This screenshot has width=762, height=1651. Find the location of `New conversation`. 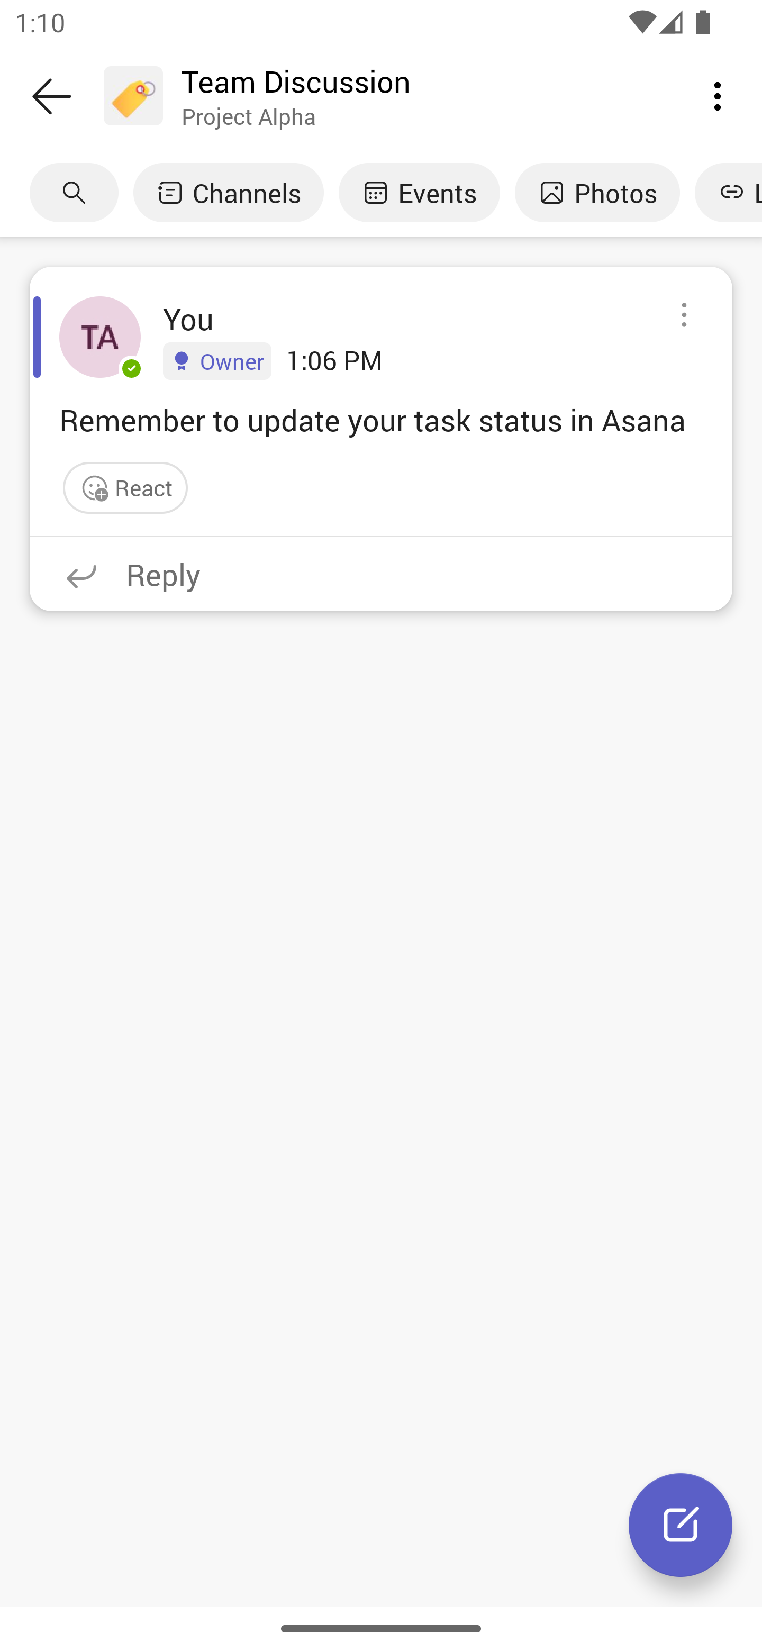

New conversation is located at coordinates (681, 1525).